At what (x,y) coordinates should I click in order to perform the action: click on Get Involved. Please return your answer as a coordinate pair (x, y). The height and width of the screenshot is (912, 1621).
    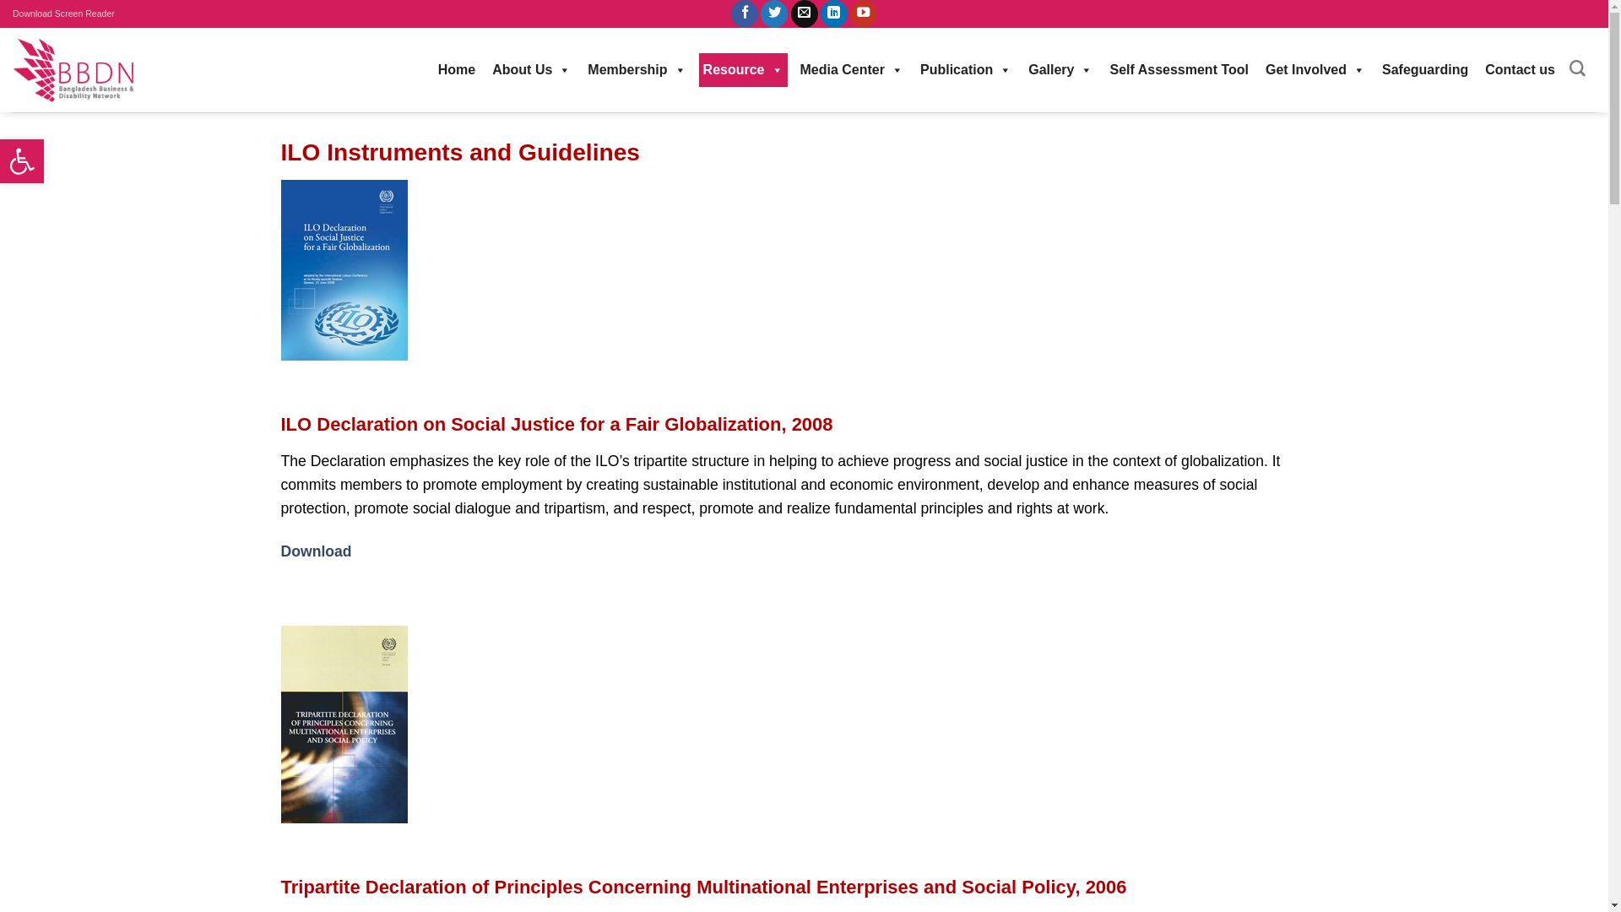
    Looking at the image, I should click on (1315, 70).